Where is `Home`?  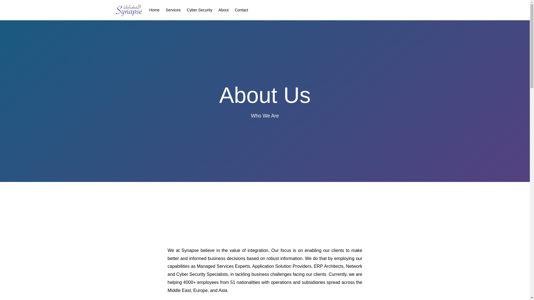 Home is located at coordinates (154, 11).